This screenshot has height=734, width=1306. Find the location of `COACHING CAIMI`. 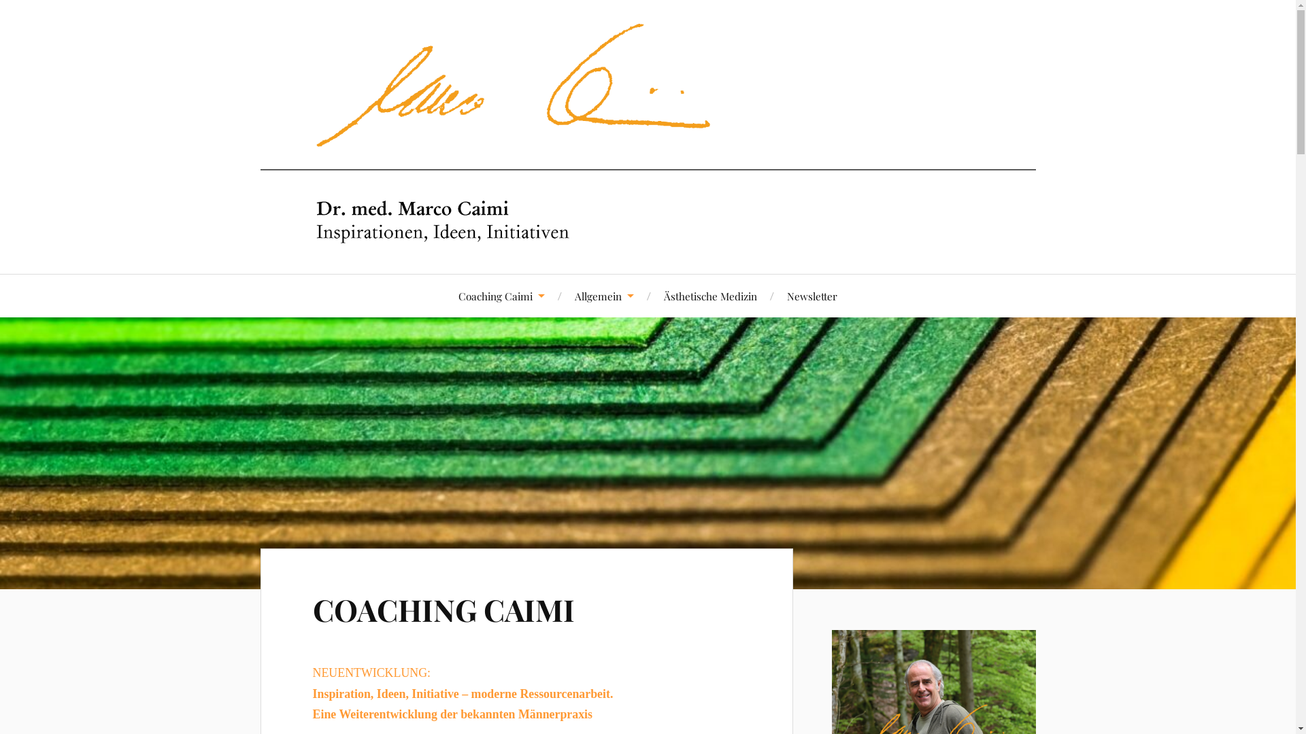

COACHING CAIMI is located at coordinates (443, 609).